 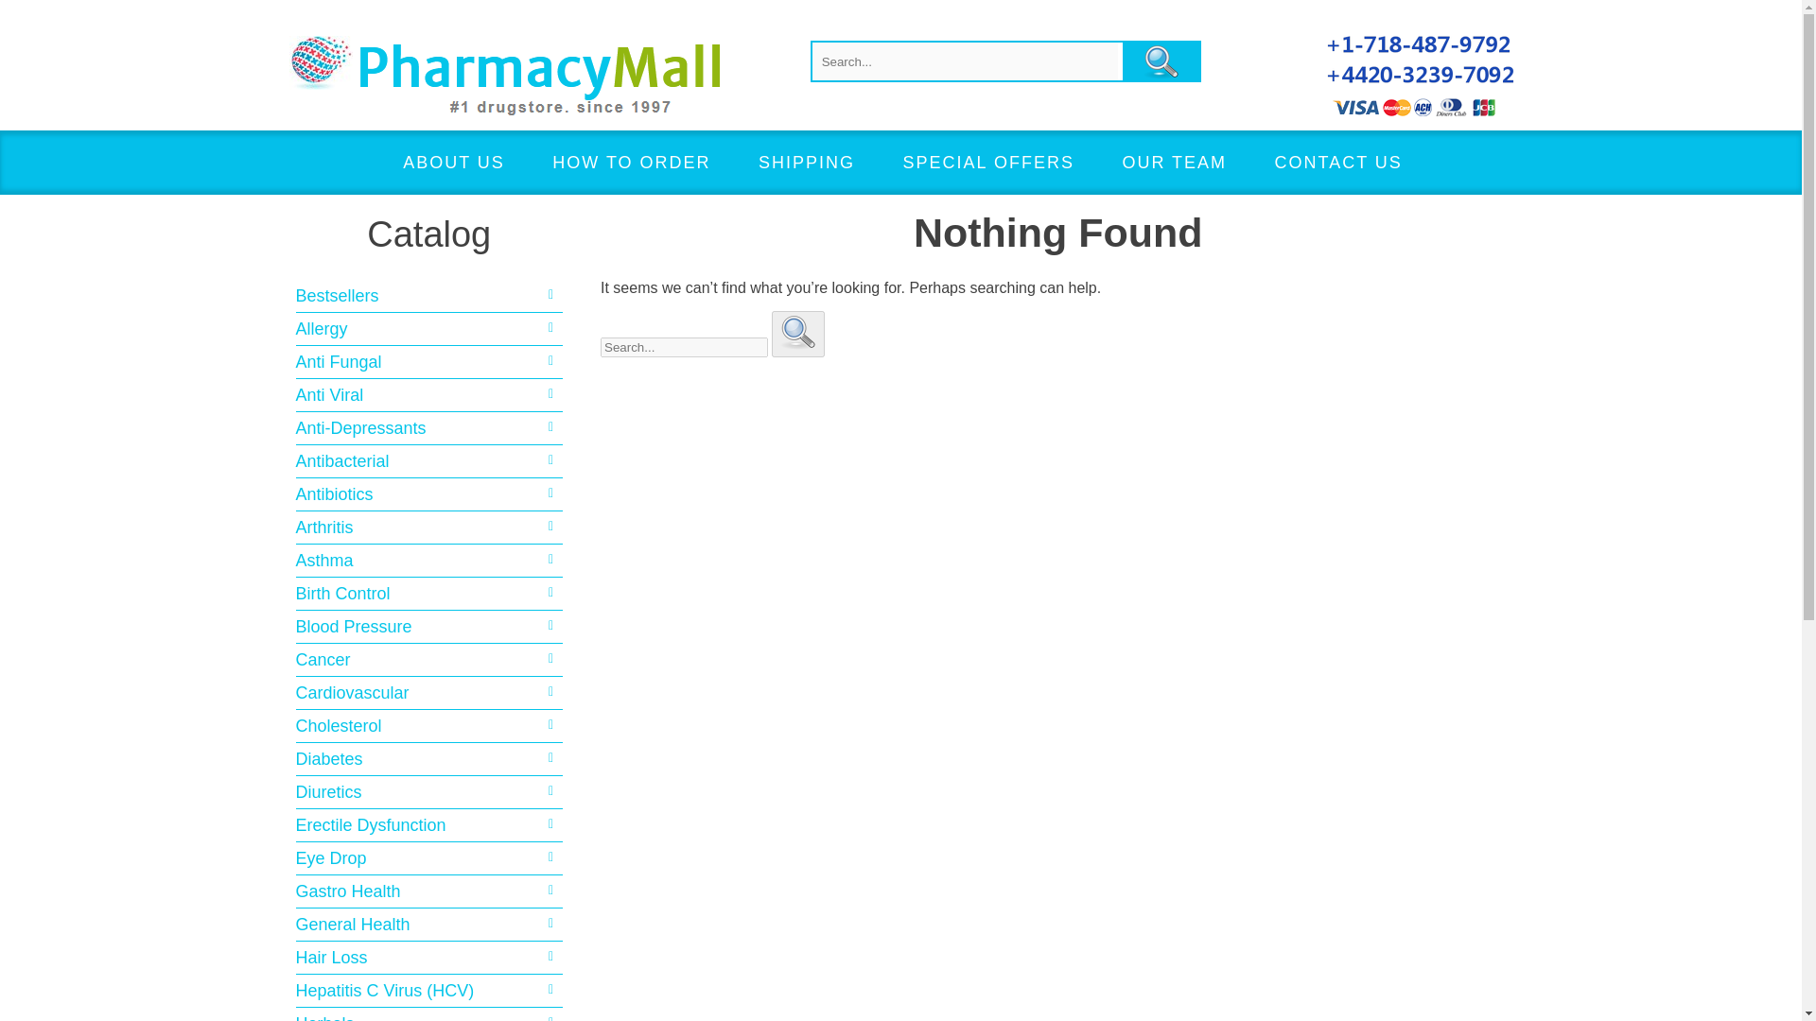 I want to click on Bestsellers, so click(x=428, y=296).